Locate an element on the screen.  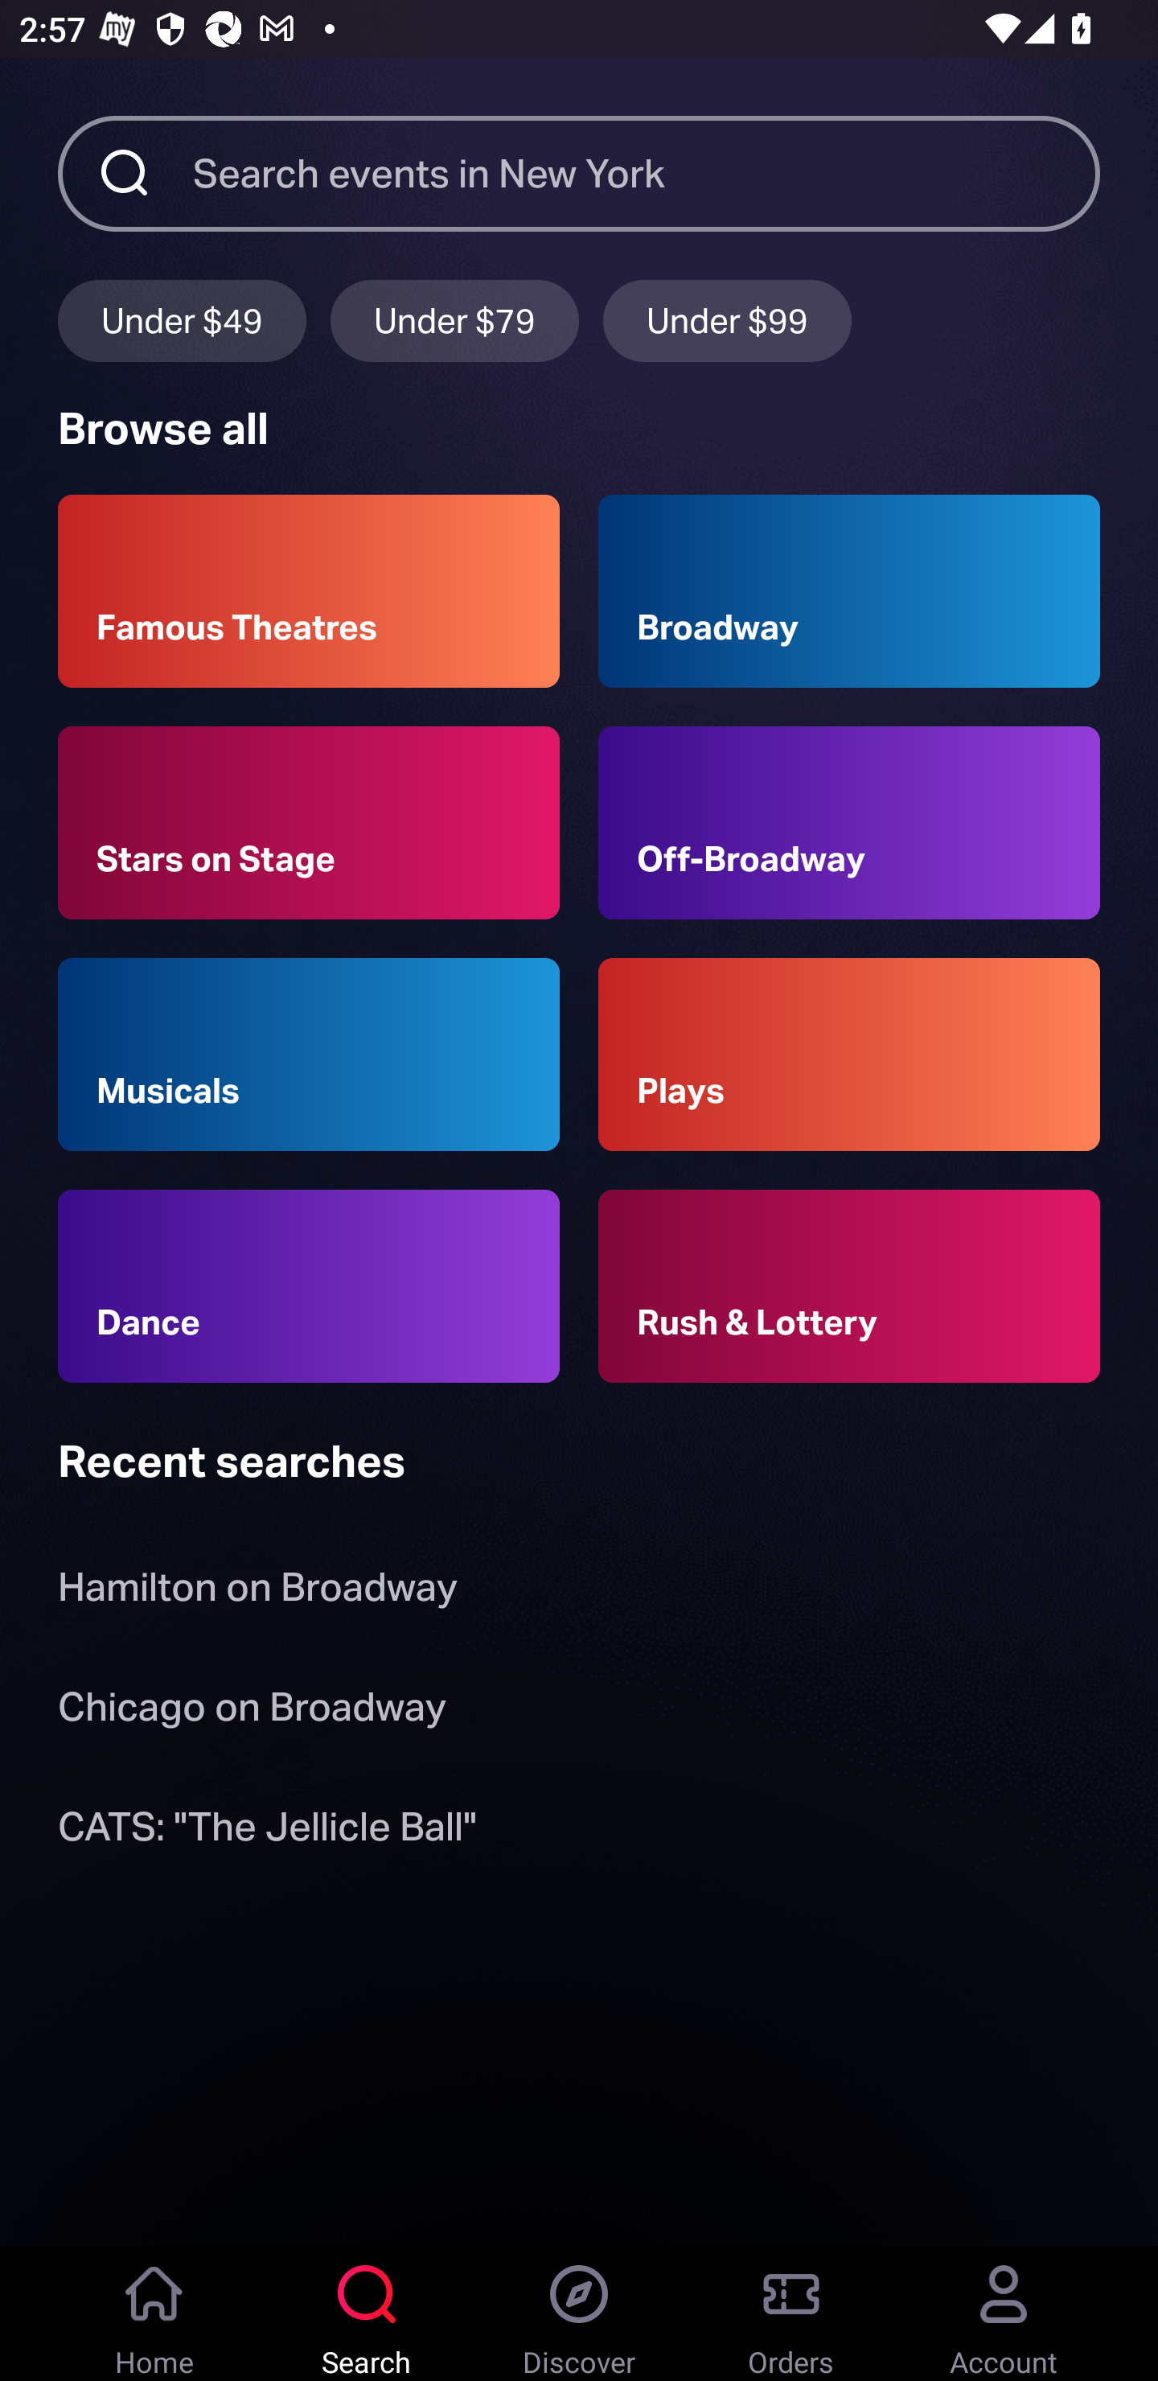
Account is located at coordinates (1004, 2313).